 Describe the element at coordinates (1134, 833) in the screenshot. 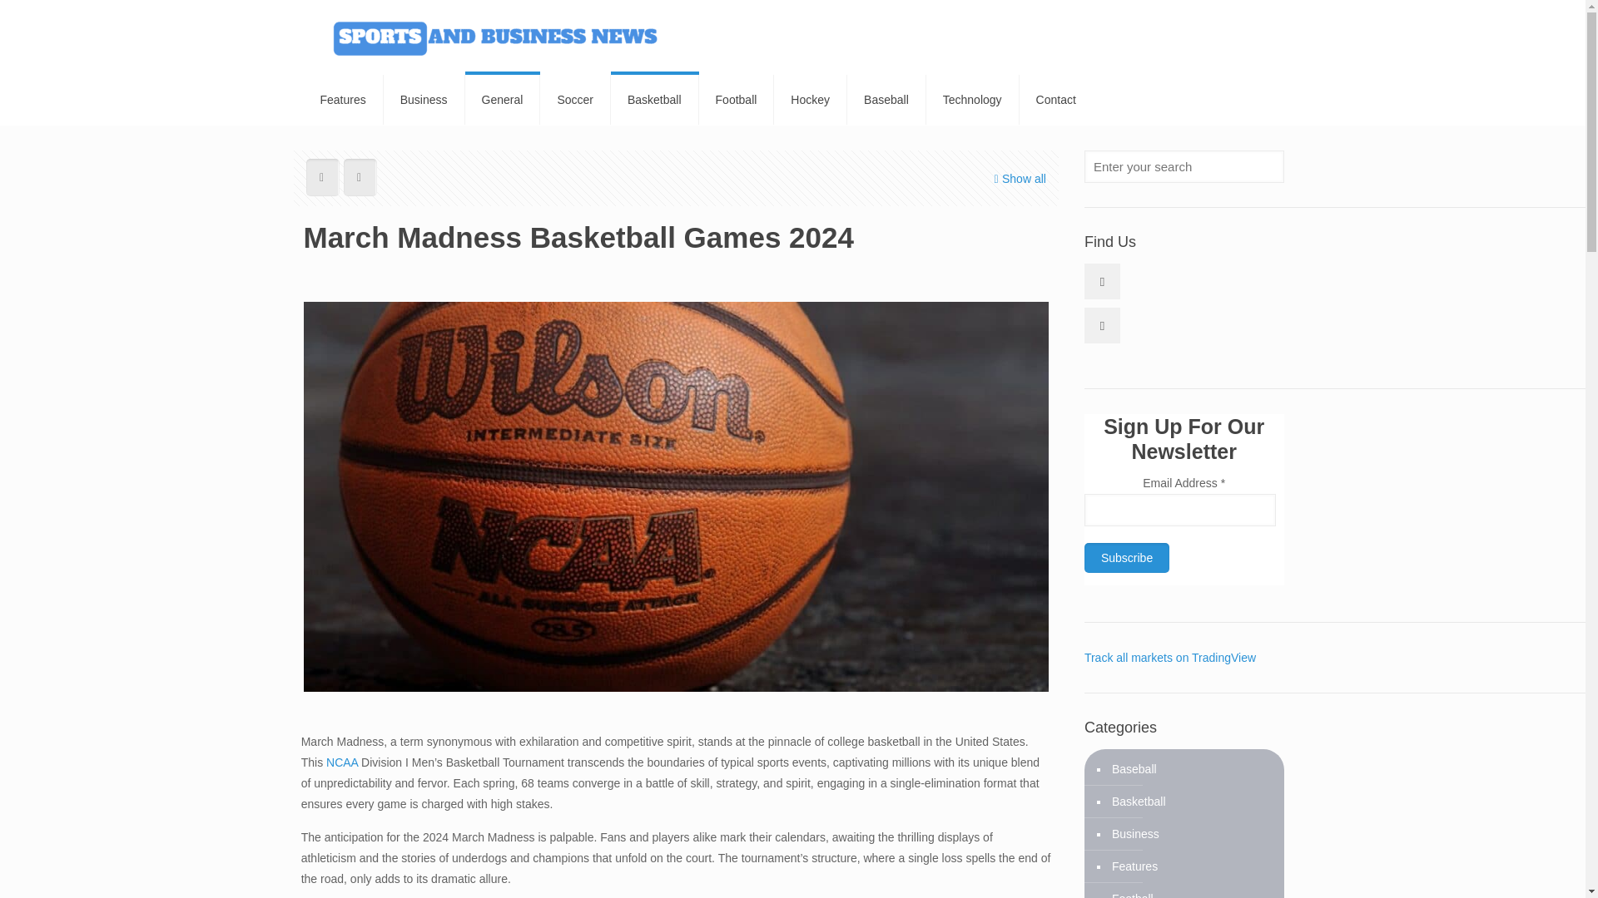

I see `Business` at that location.